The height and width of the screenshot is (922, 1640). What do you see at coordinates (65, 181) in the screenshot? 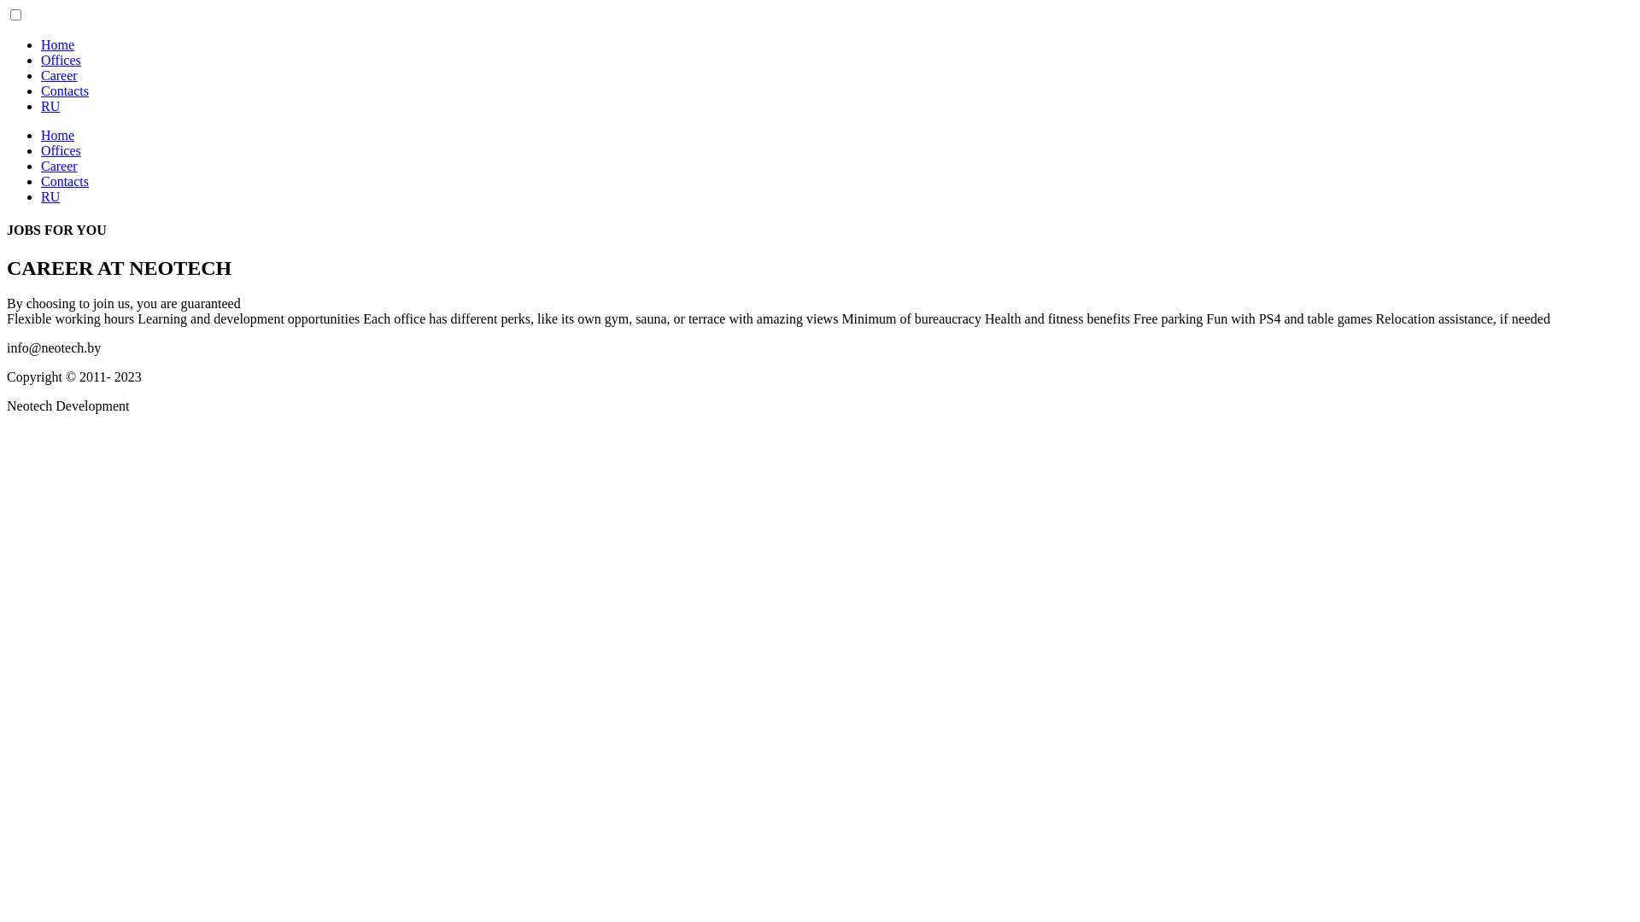
I see `Contacts` at bounding box center [65, 181].